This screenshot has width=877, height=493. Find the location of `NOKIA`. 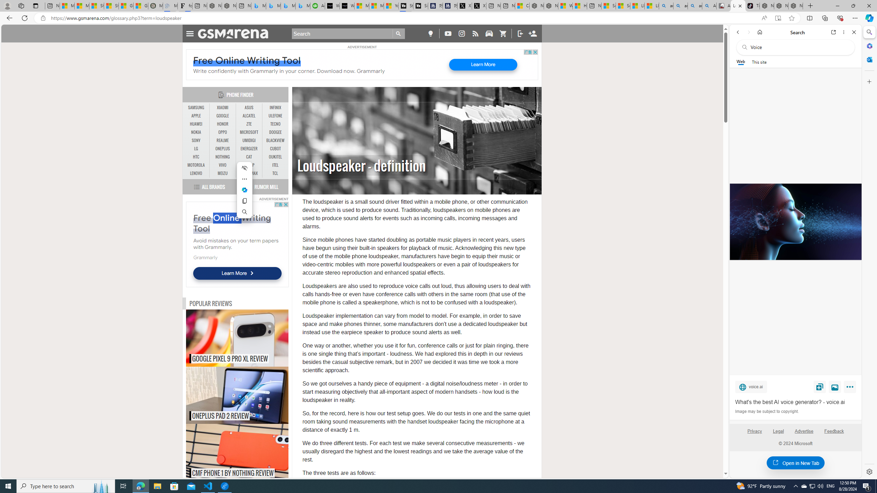

NOKIA is located at coordinates (196, 132).